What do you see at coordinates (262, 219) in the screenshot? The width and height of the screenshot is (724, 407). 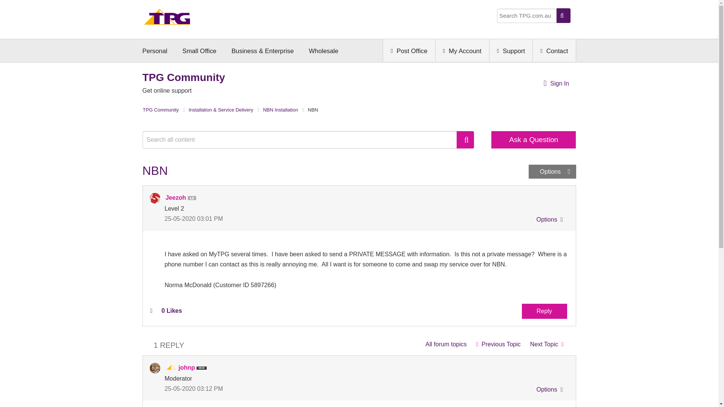 I see `Posted on` at bounding box center [262, 219].